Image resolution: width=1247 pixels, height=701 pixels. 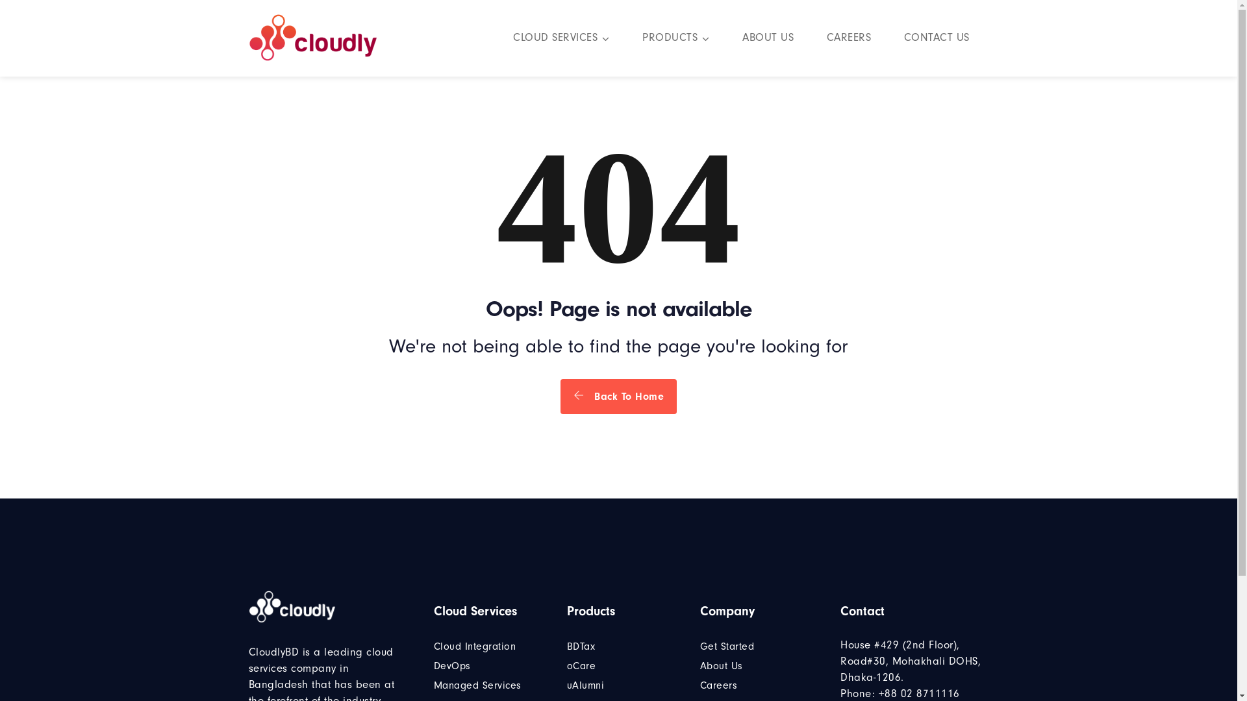 What do you see at coordinates (768, 39) in the screenshot?
I see `ABOUT US` at bounding box center [768, 39].